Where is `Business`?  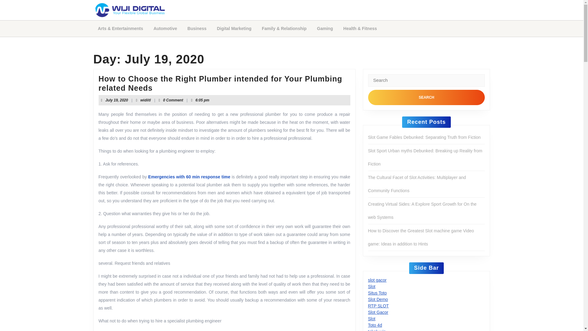 Business is located at coordinates (165, 29).